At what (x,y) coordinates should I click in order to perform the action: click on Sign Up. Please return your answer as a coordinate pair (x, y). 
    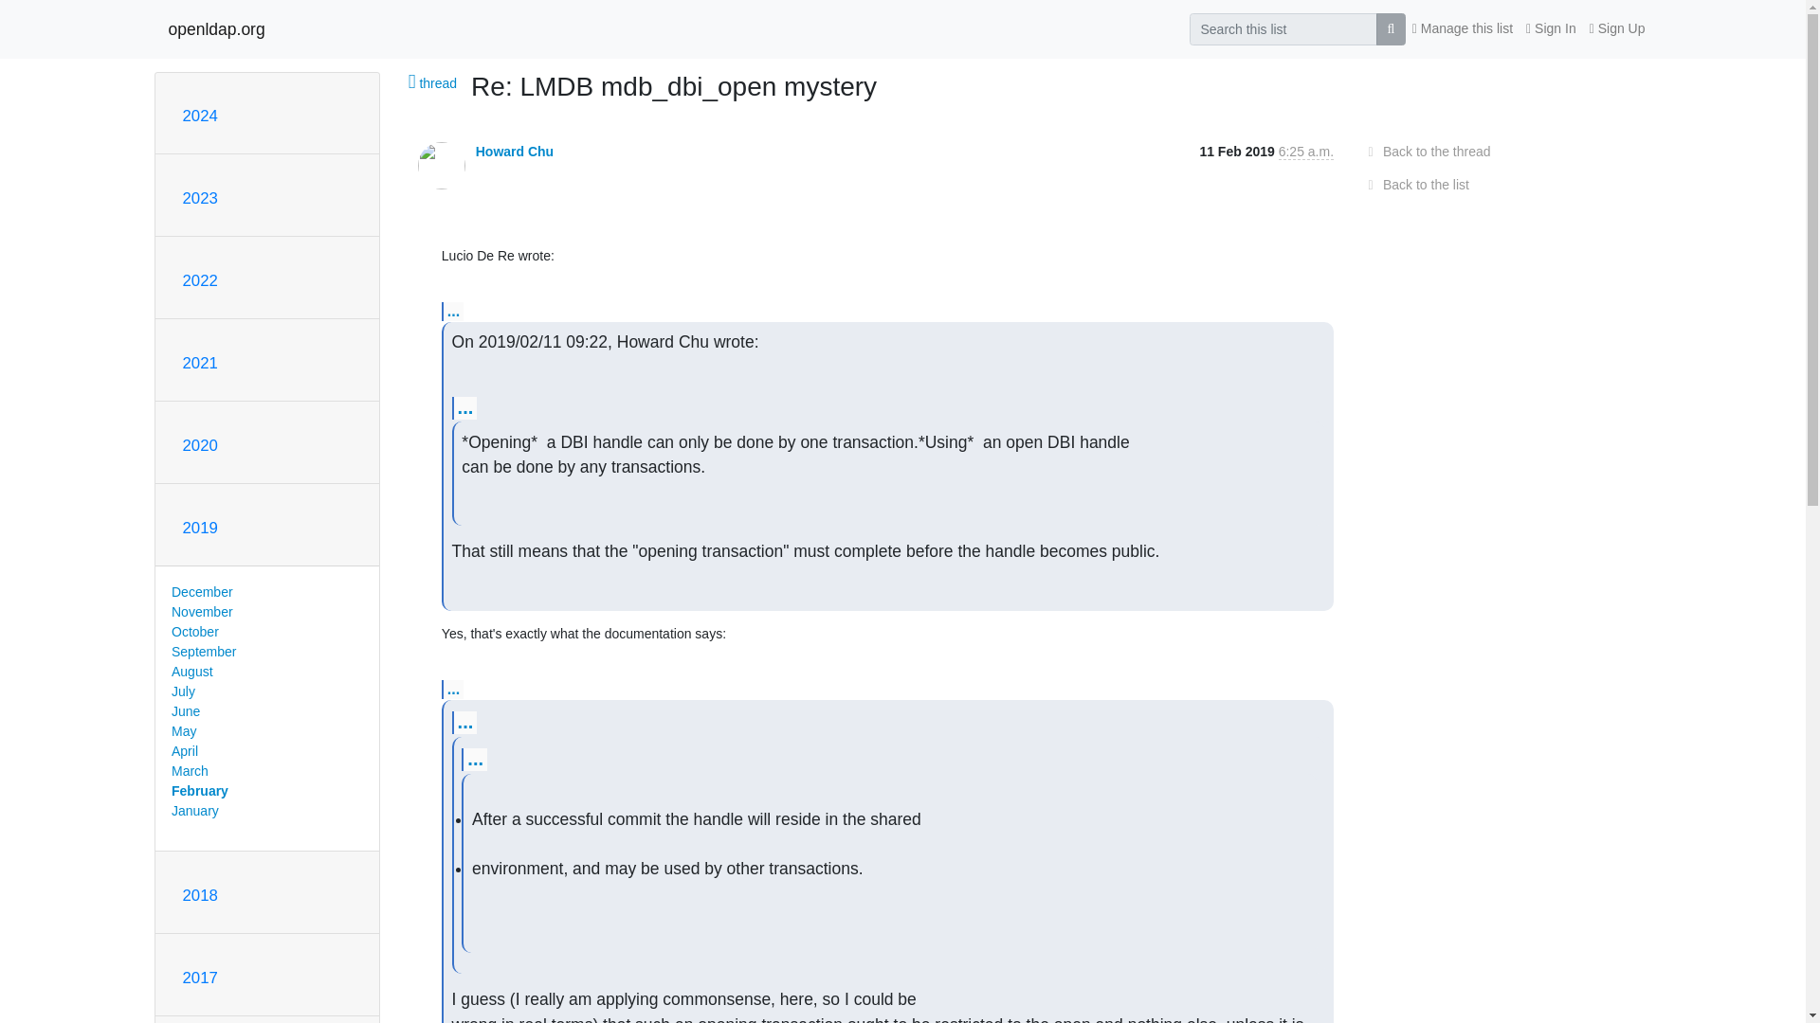
    Looking at the image, I should click on (1617, 28).